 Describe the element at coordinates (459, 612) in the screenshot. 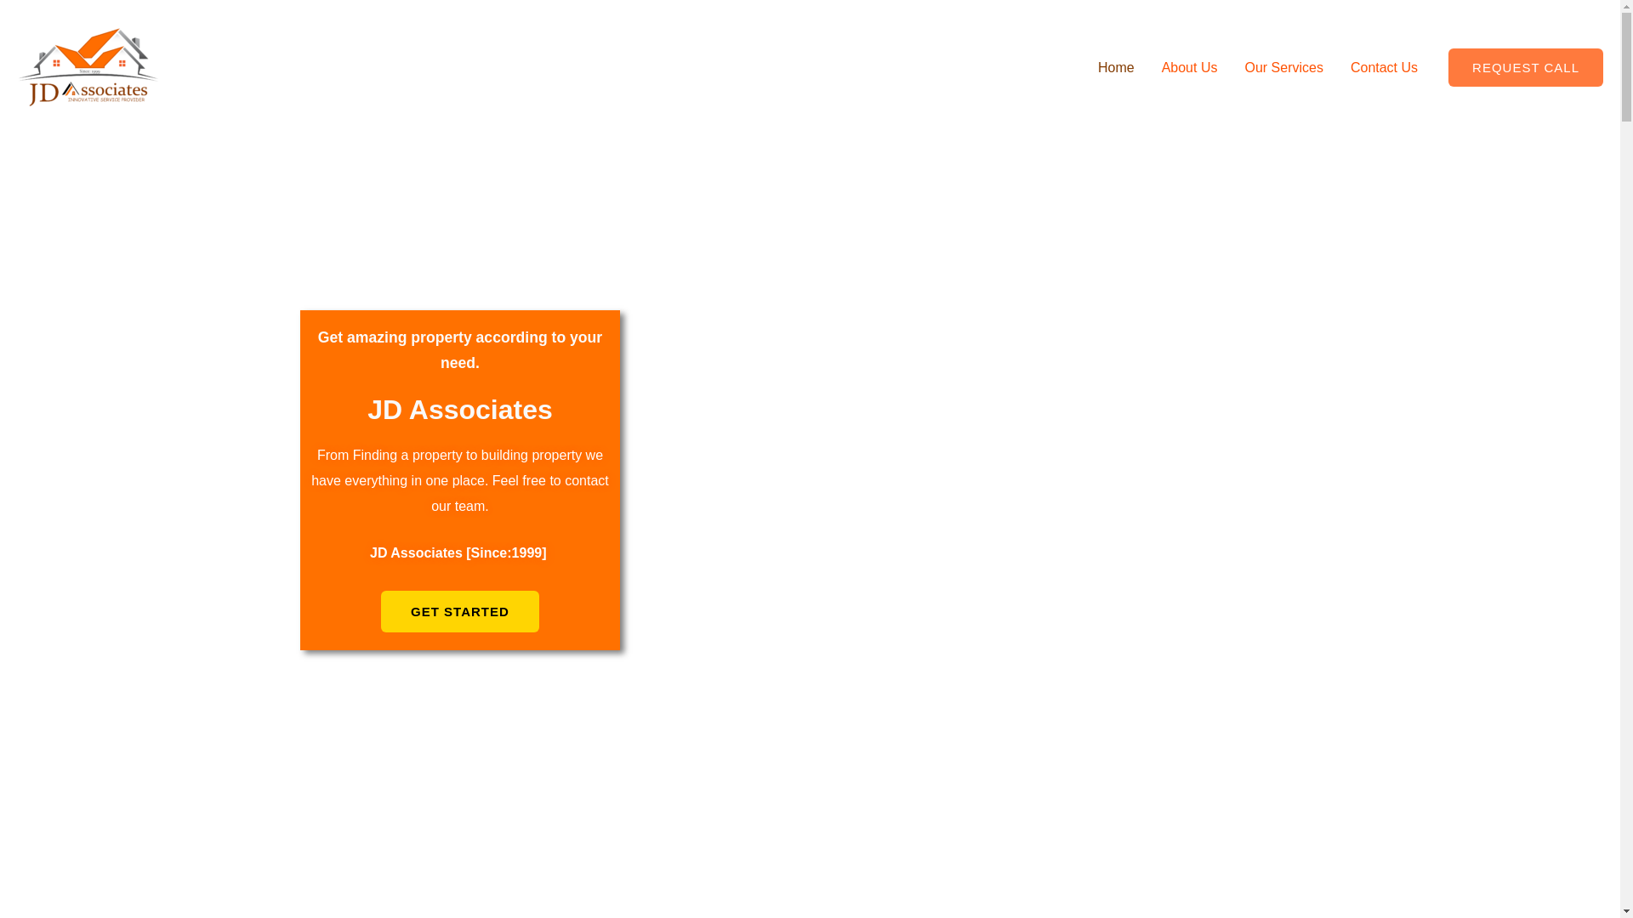

I see `GET STARTED` at that location.